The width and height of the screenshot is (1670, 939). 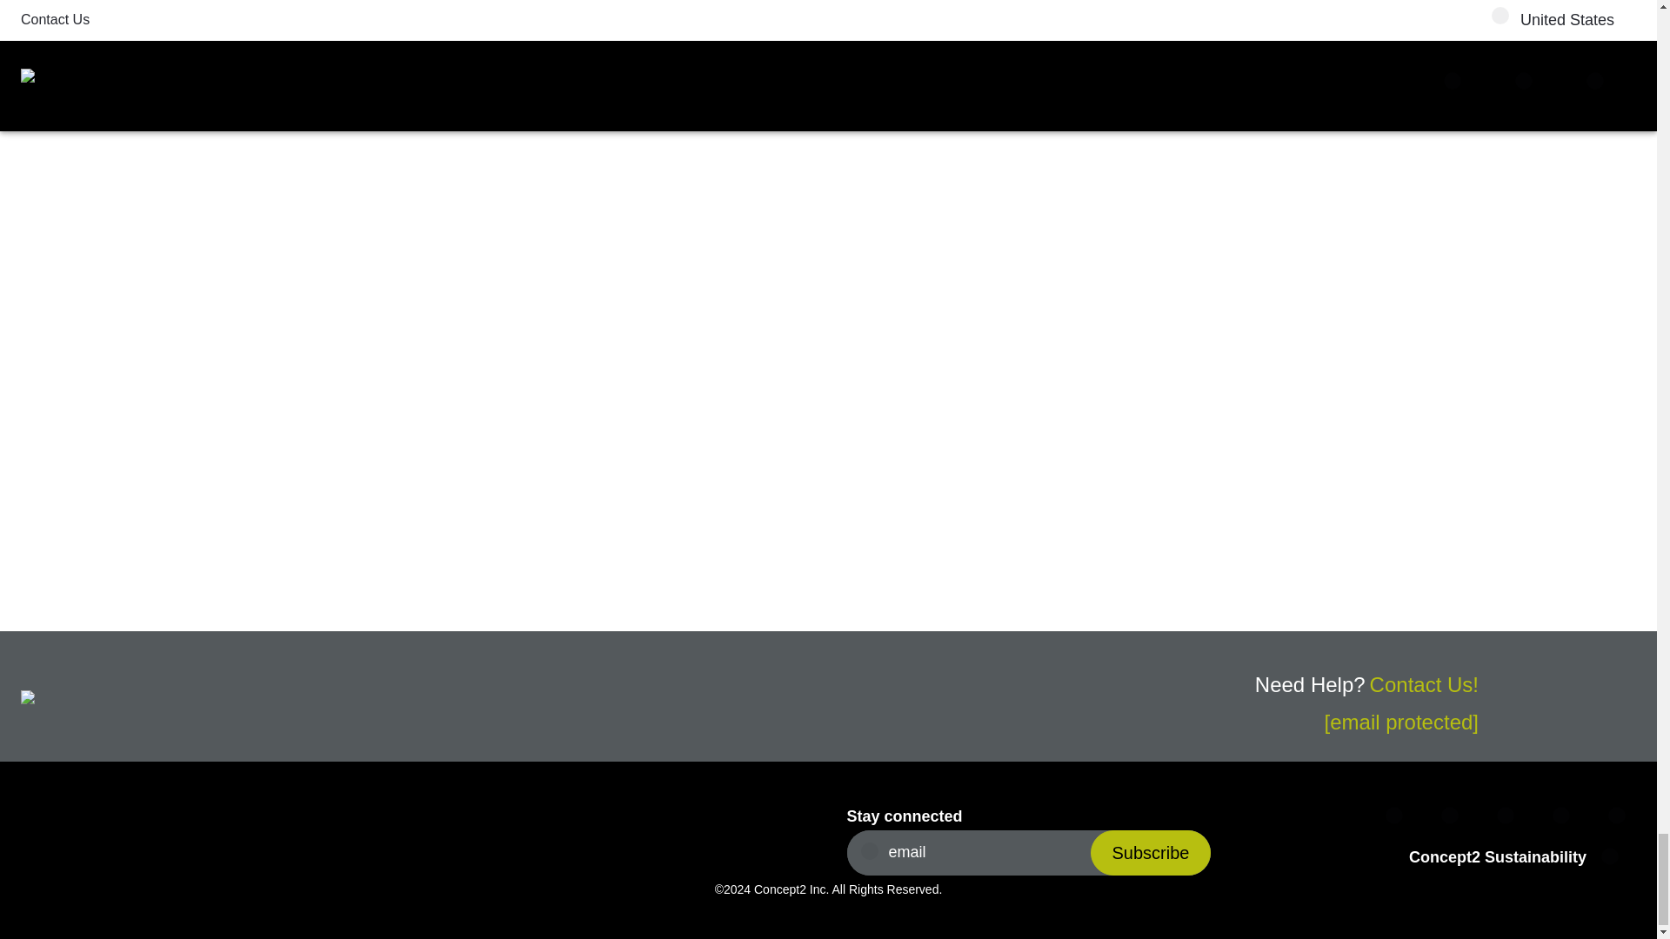 What do you see at coordinates (1566, 816) in the screenshot?
I see `Follow us on LinkedIn!` at bounding box center [1566, 816].